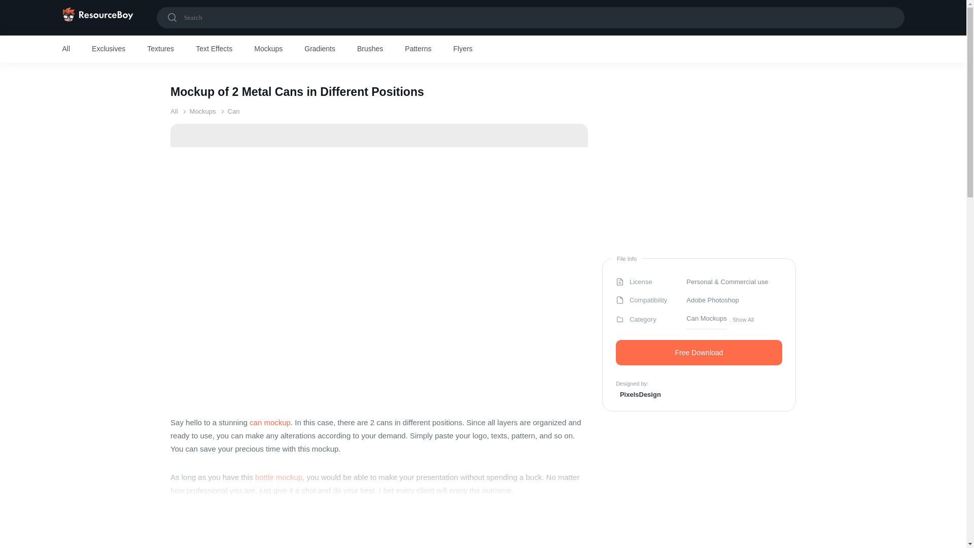 The width and height of the screenshot is (974, 548). What do you see at coordinates (268, 49) in the screenshot?
I see `Mockups` at bounding box center [268, 49].